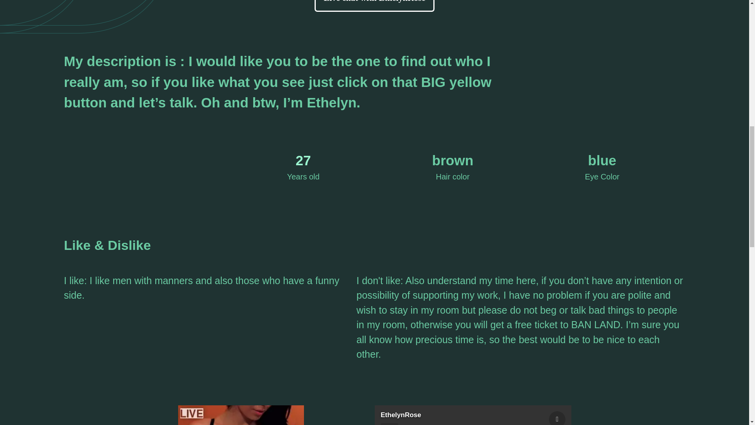 Image resolution: width=755 pixels, height=425 pixels. Describe the element at coordinates (374, 6) in the screenshot. I see `Live chat with EthelynRose` at that location.